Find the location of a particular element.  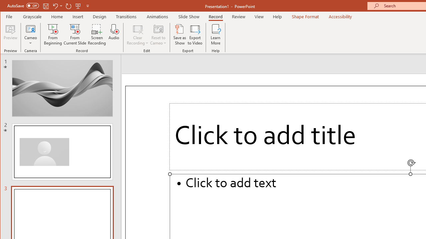

AutoSave is located at coordinates (23, 5).